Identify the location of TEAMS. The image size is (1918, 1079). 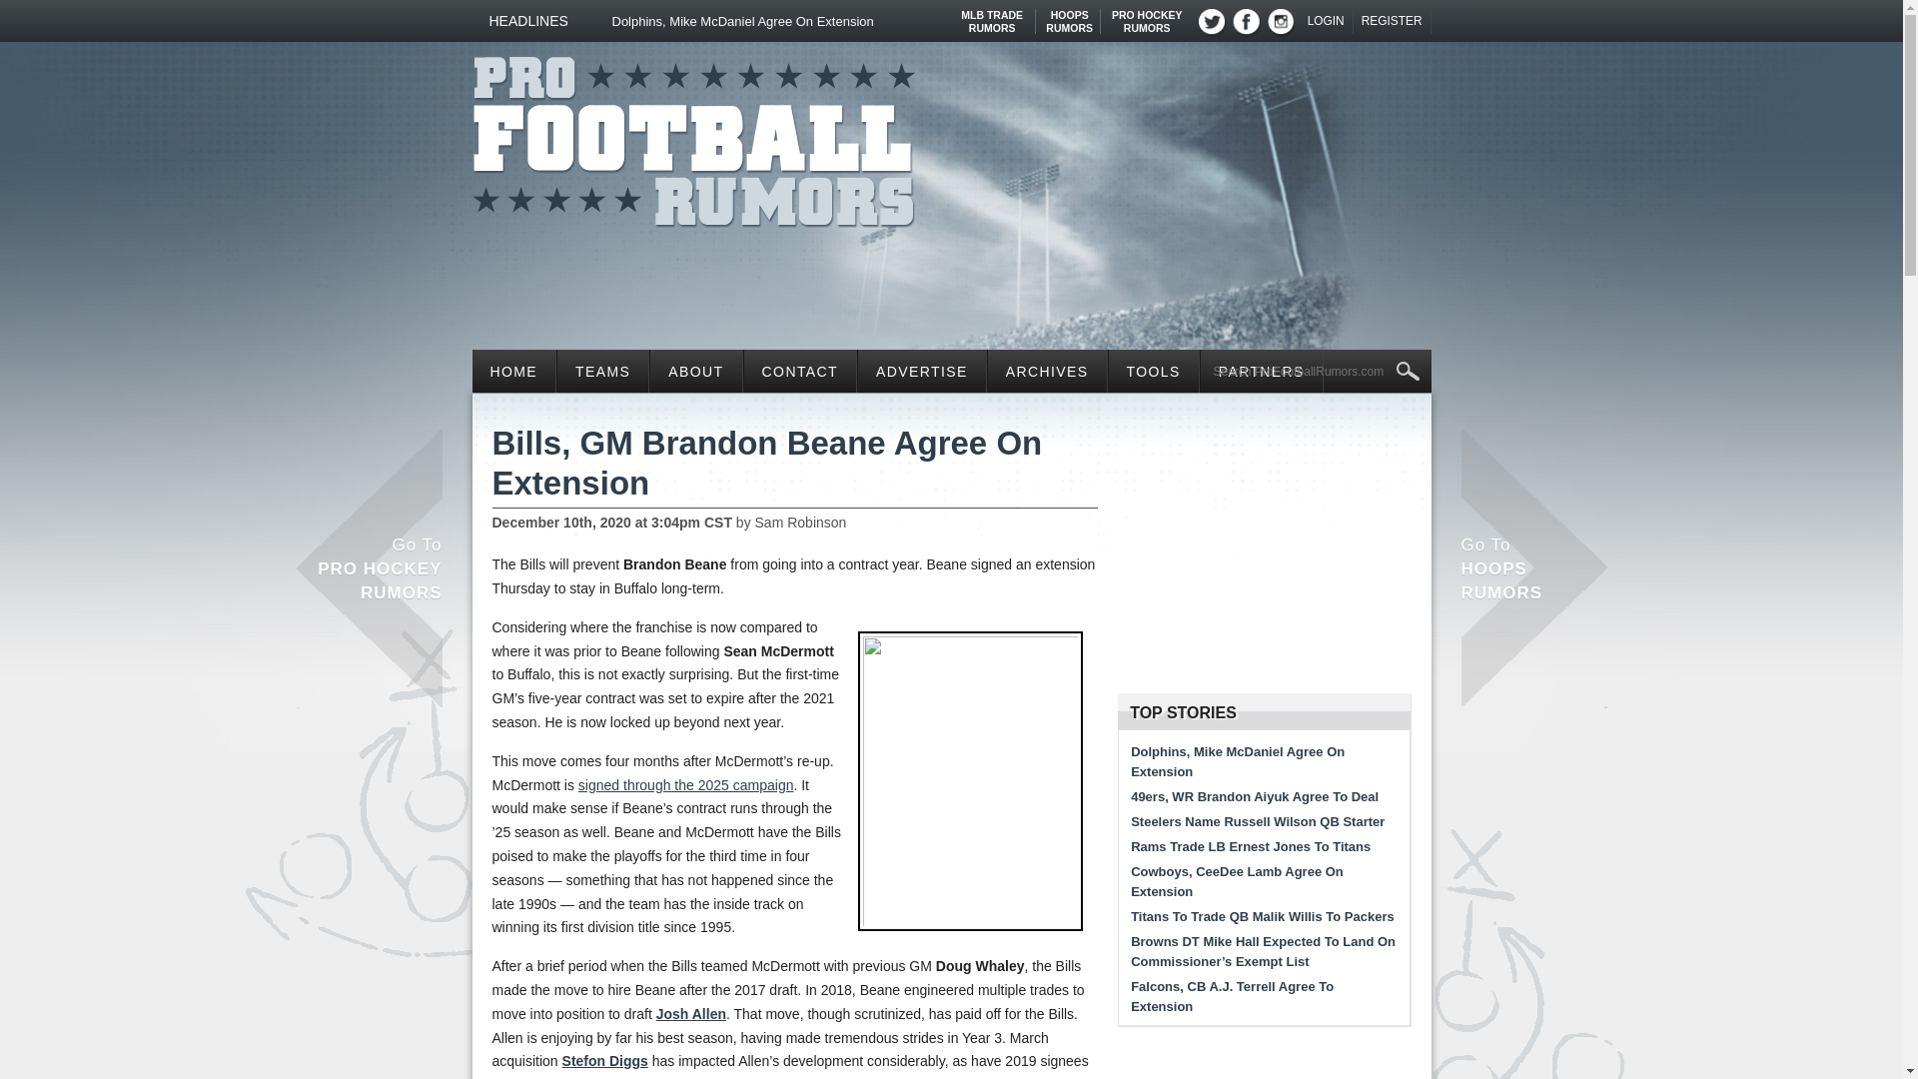
(602, 371).